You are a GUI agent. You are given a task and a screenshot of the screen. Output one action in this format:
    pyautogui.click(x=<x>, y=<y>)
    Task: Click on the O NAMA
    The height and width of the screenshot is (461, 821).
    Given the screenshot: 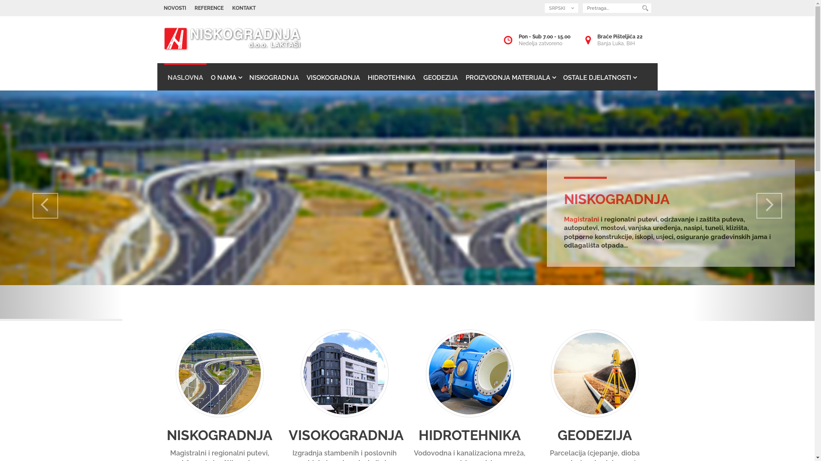 What is the action you would take?
    pyautogui.click(x=226, y=77)
    